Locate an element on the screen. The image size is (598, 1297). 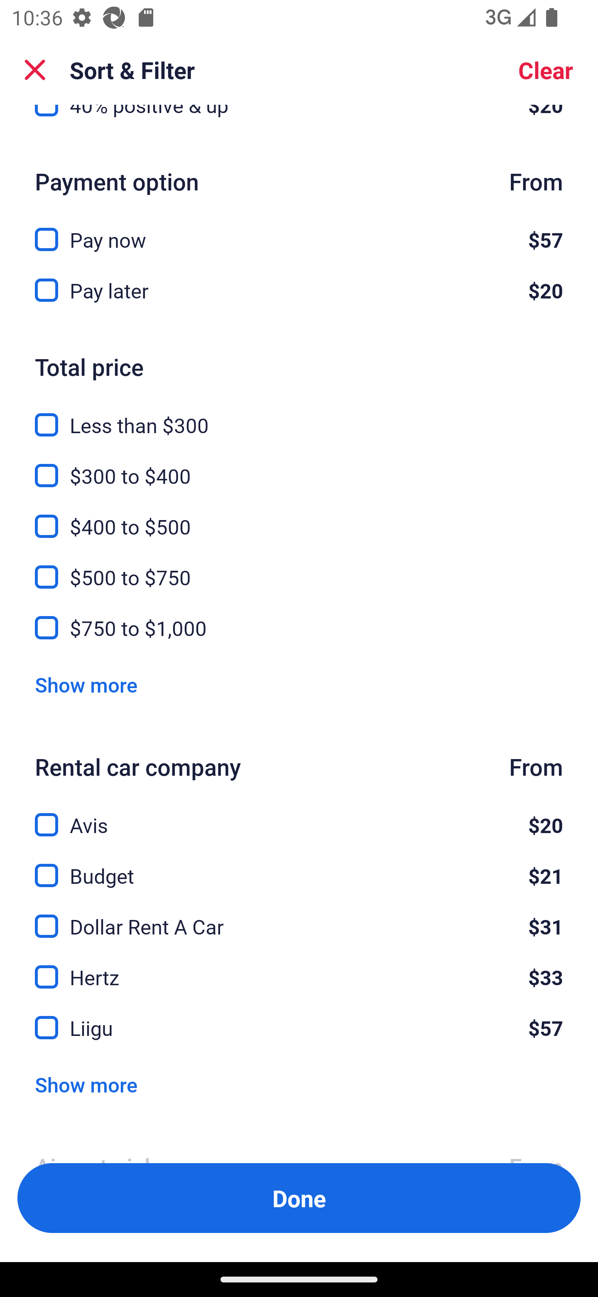
Close Sort and Filter is located at coordinates (35, 70).